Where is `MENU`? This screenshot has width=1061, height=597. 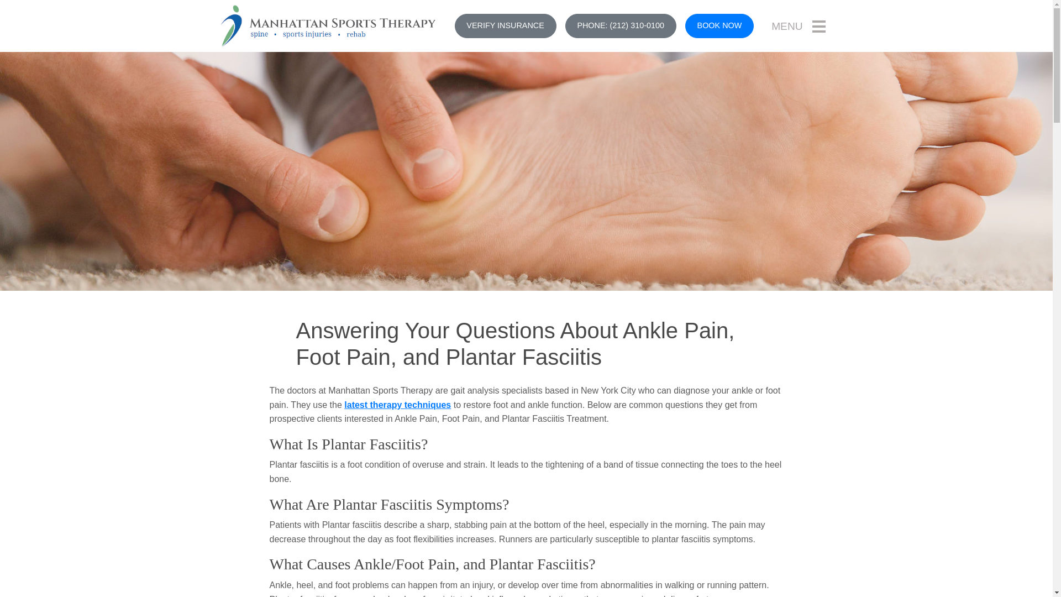 MENU is located at coordinates (798, 25).